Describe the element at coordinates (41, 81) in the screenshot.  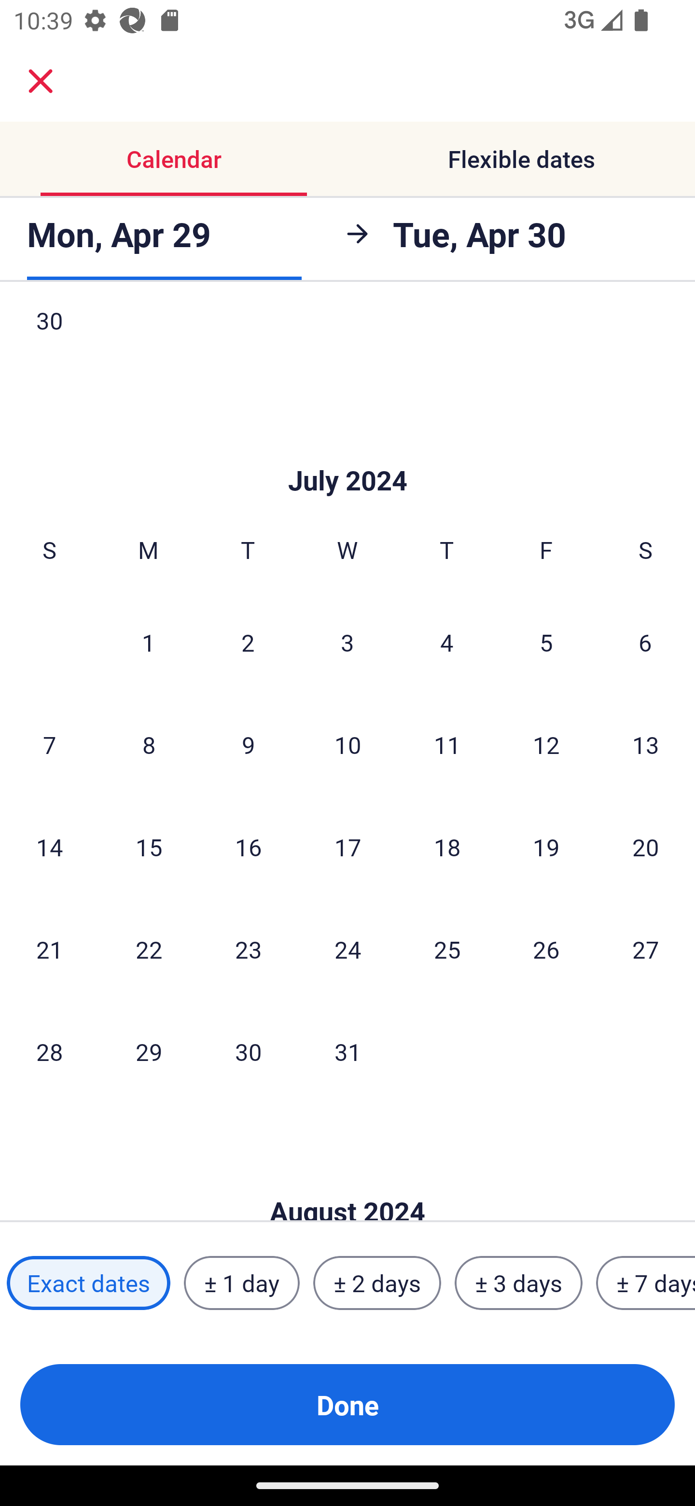
I see `close.` at that location.